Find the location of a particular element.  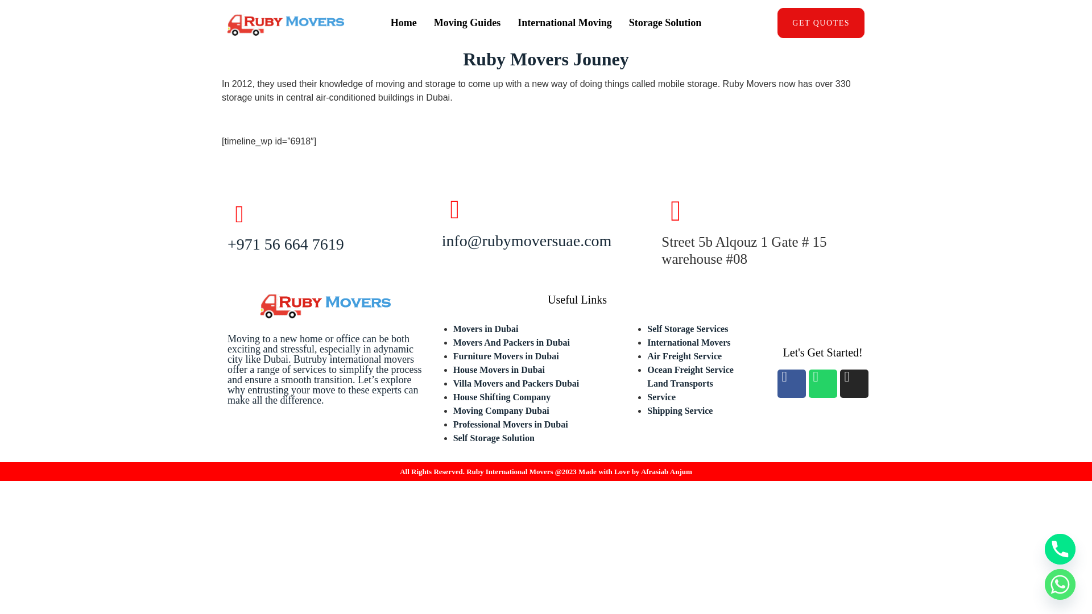

Moving Company Dubai is located at coordinates (500, 410).